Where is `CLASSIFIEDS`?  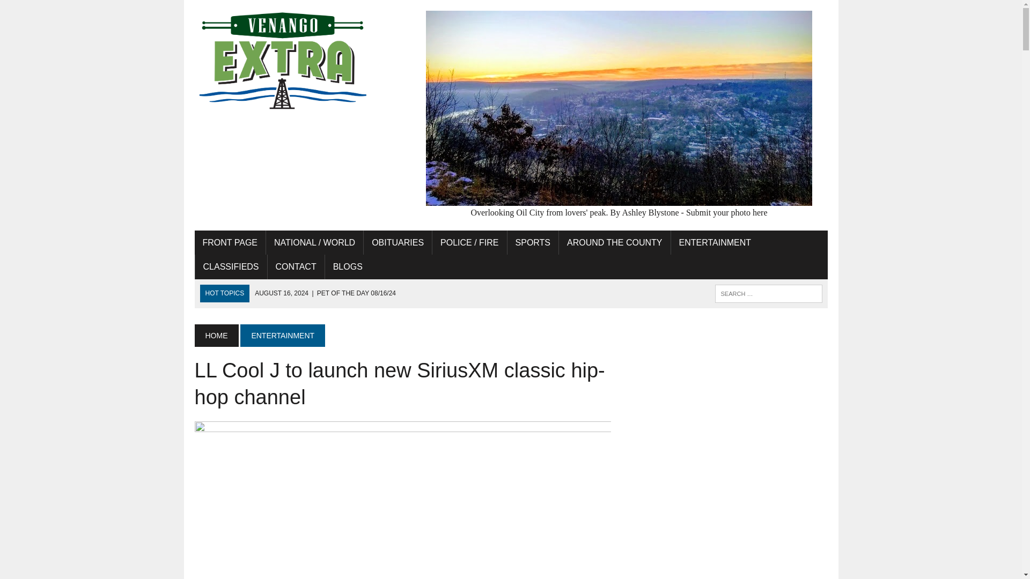 CLASSIFIEDS is located at coordinates (231, 267).